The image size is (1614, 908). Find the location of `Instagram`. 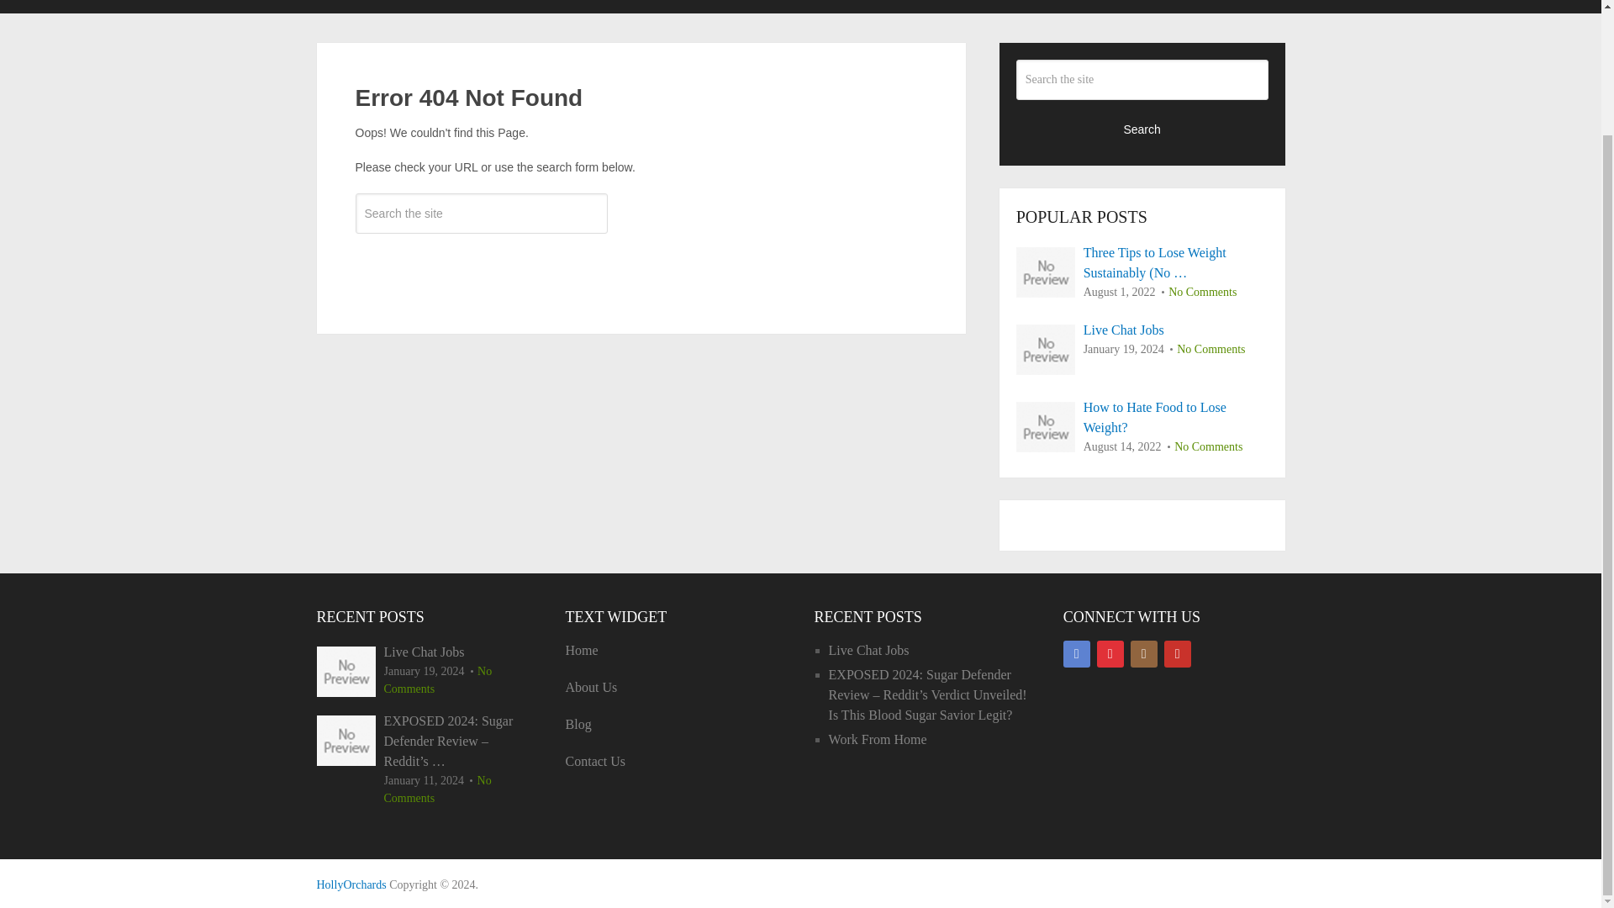

Instagram is located at coordinates (1143, 654).